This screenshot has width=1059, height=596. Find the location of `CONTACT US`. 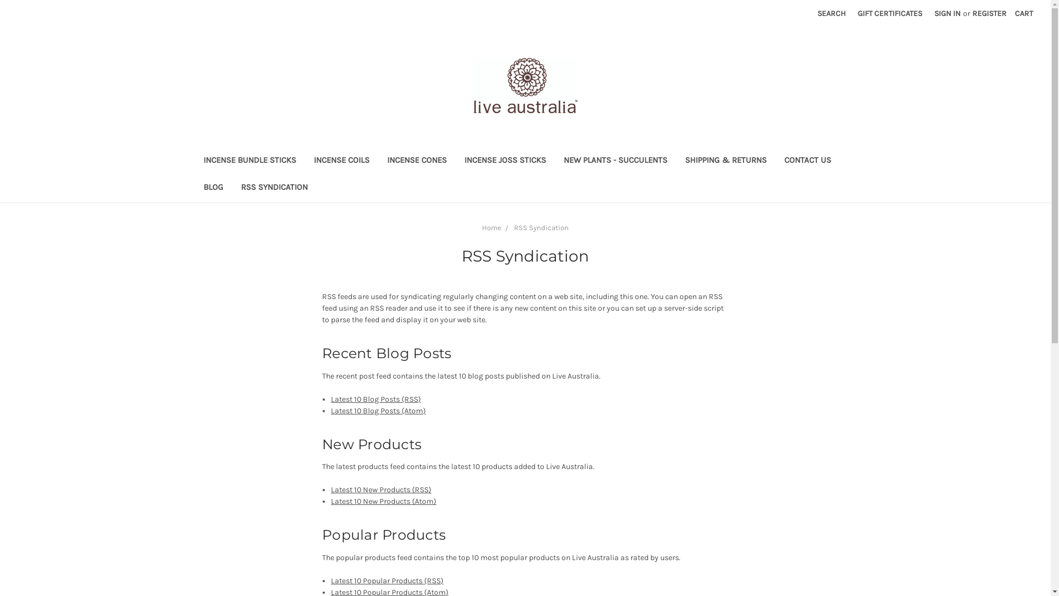

CONTACT US is located at coordinates (807, 161).